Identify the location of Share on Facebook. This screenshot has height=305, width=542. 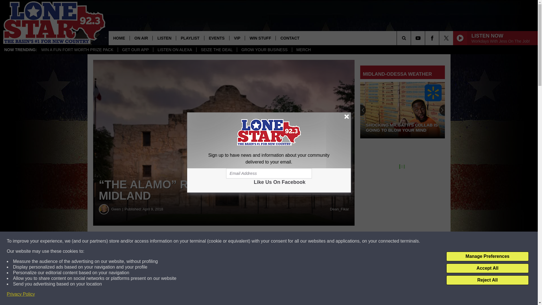
(172, 241).